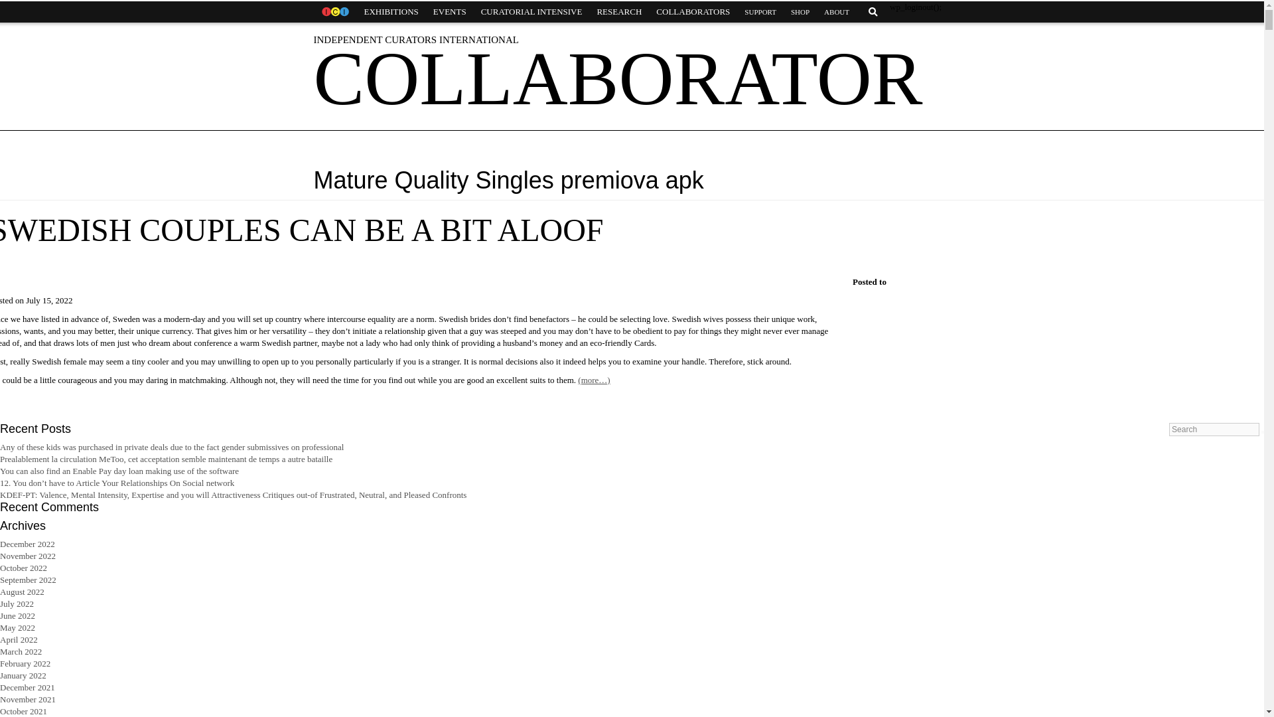 The height and width of the screenshot is (717, 1274). I want to click on RESEARCH, so click(618, 12).